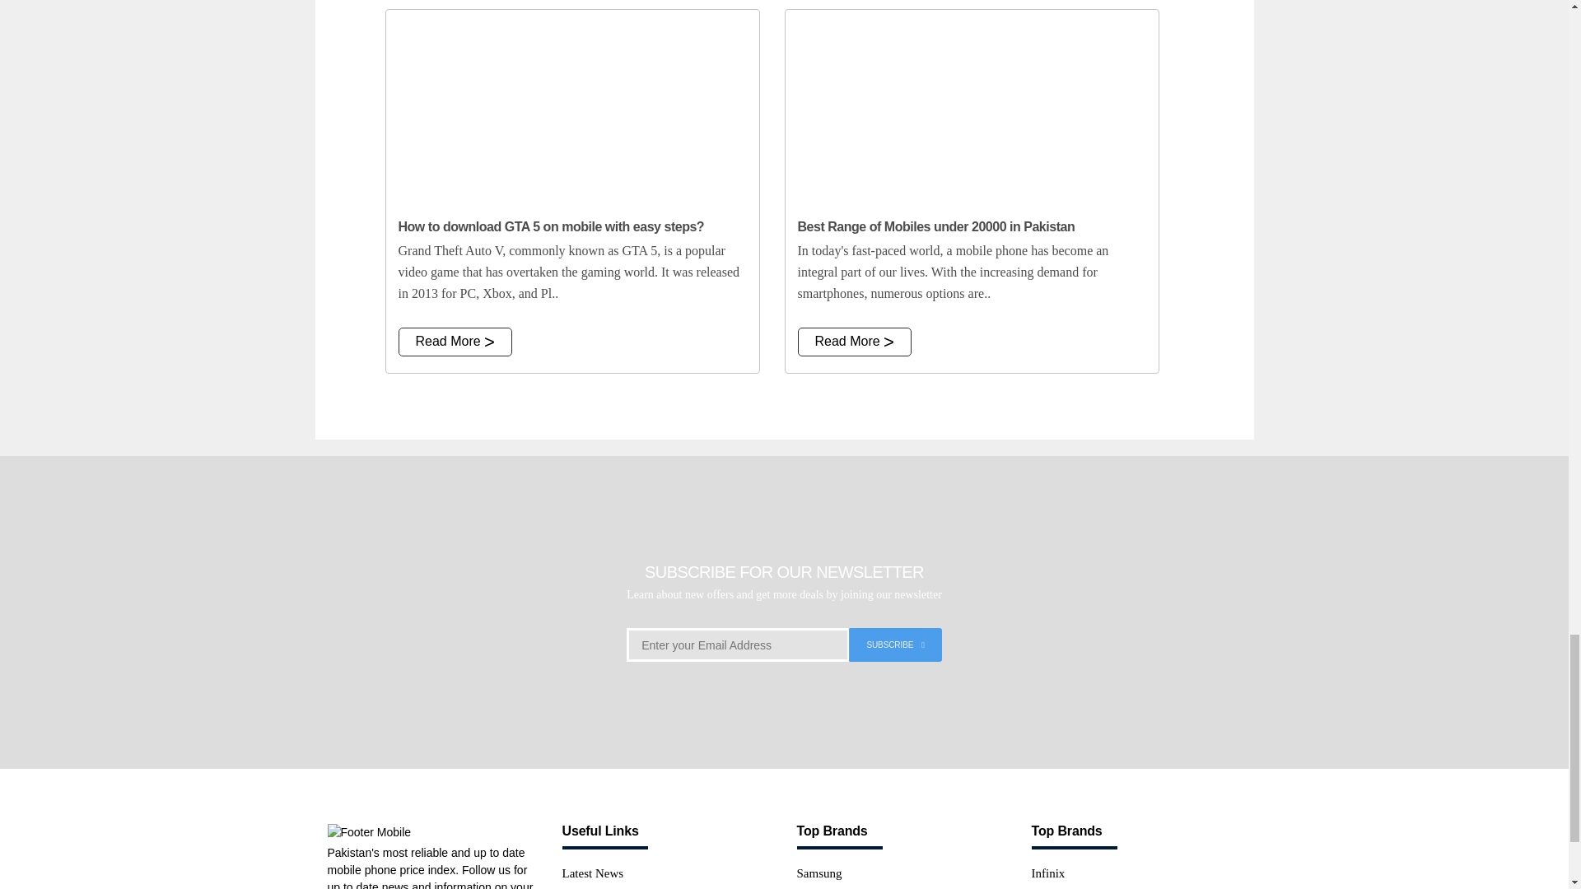 The height and width of the screenshot is (889, 1581). What do you see at coordinates (571, 108) in the screenshot?
I see `How to download GTA 5 on mobile with easy steps?` at bounding box center [571, 108].